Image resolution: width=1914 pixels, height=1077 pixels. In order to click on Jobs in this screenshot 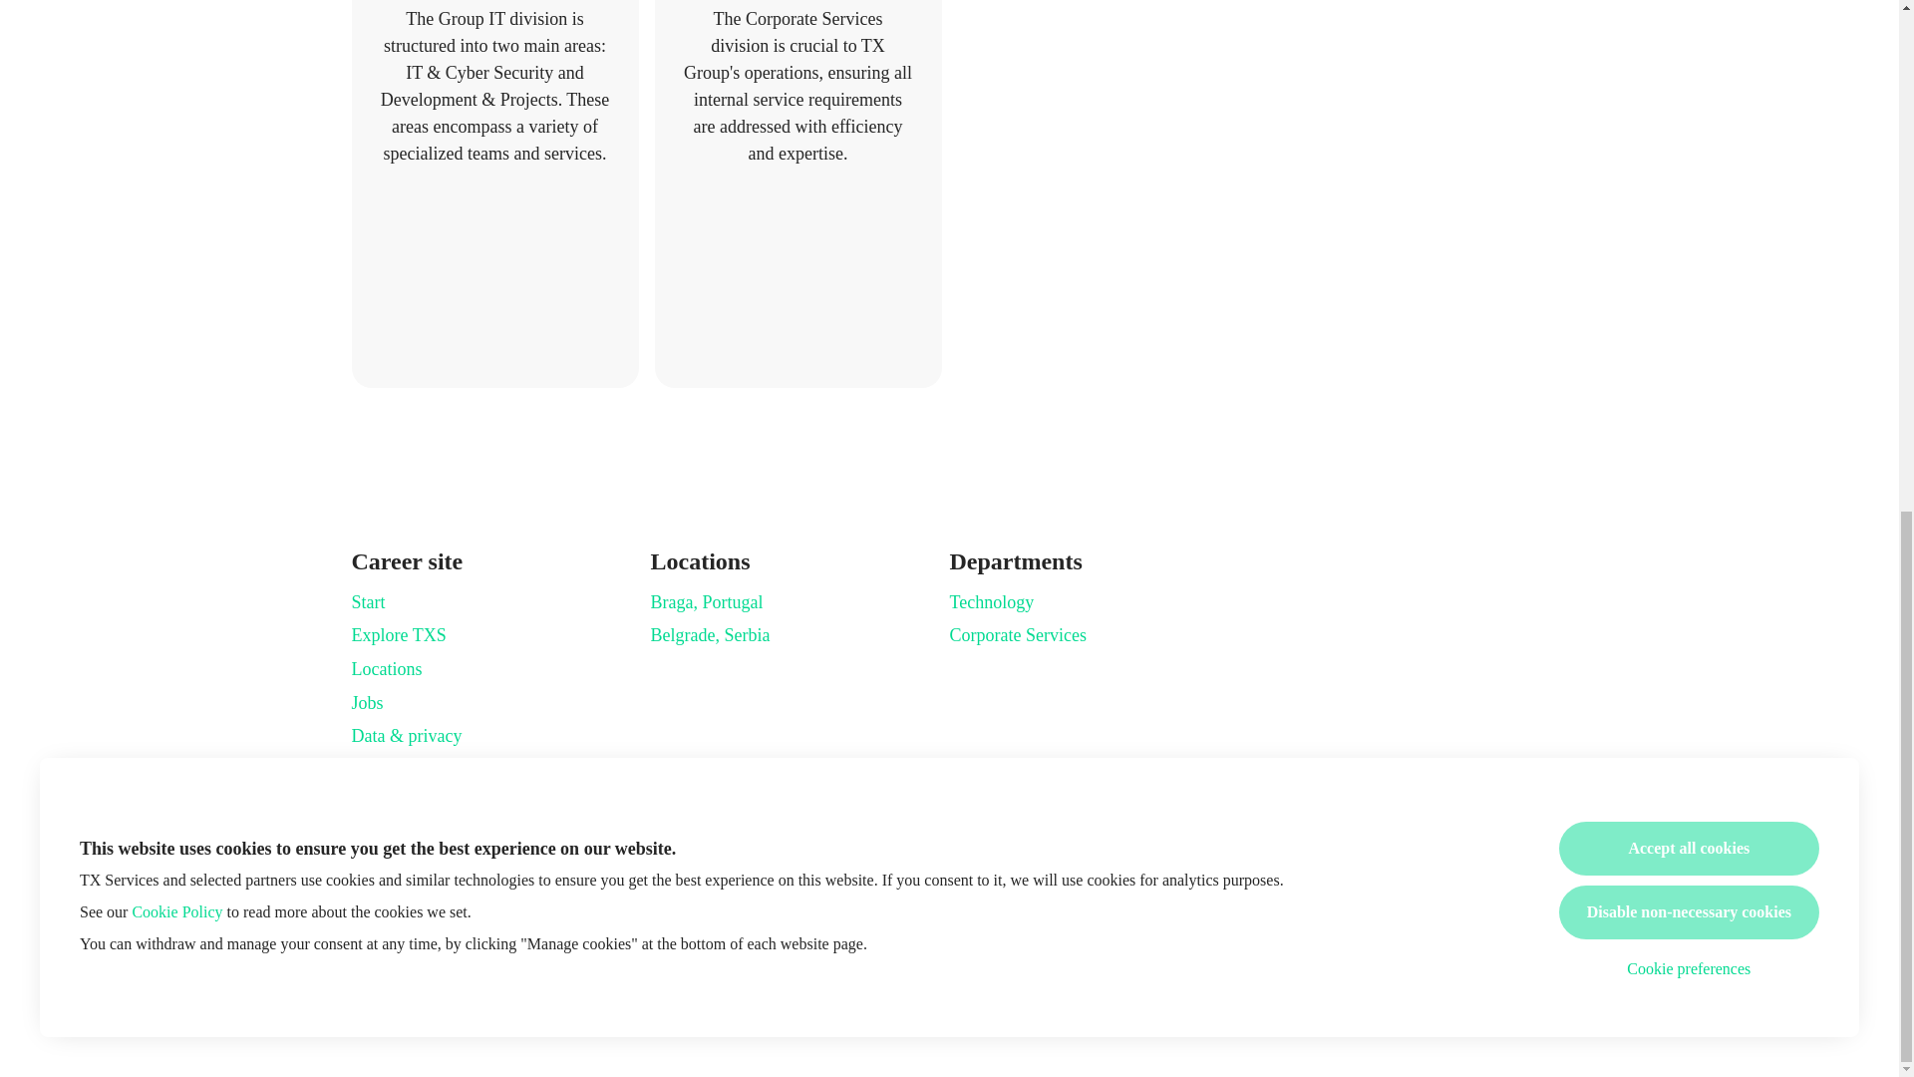, I will do `click(367, 703)`.